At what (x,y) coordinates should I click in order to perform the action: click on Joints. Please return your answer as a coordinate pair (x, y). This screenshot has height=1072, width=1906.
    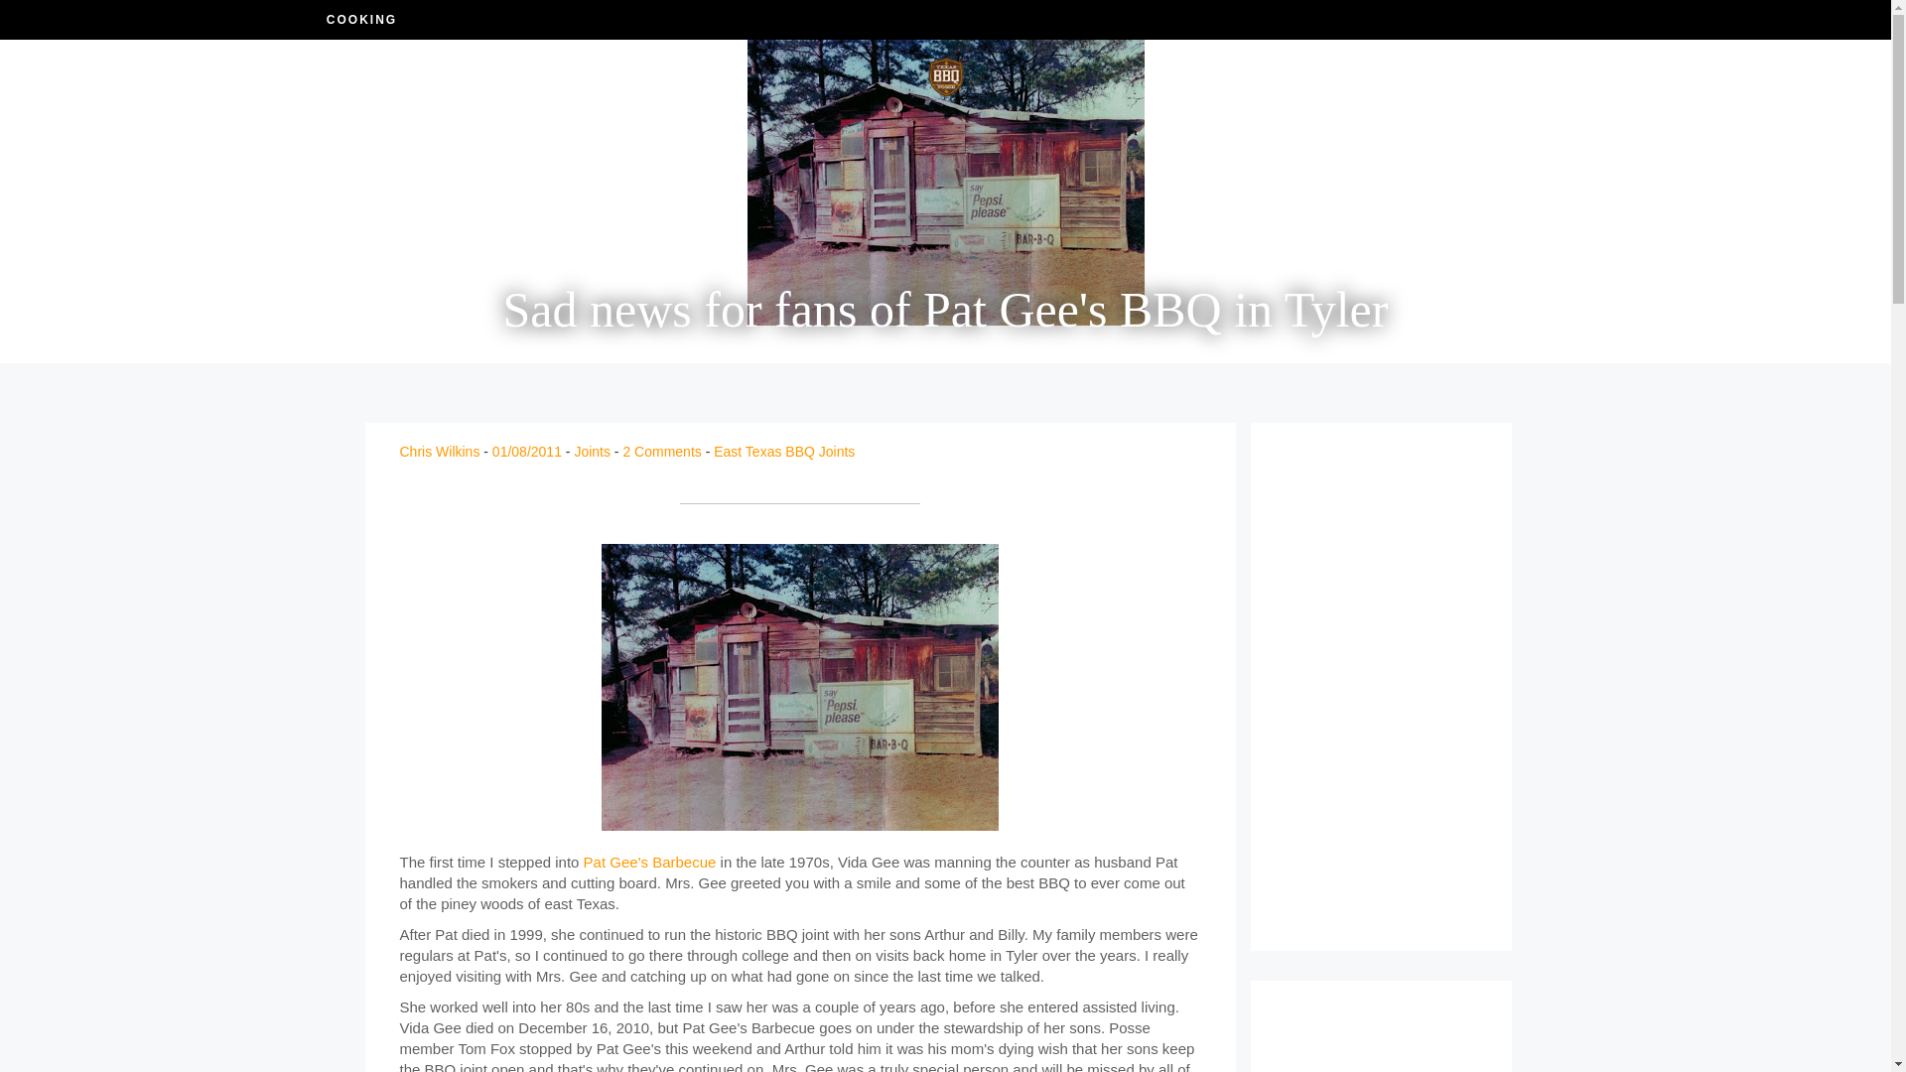
    Looking at the image, I should click on (592, 452).